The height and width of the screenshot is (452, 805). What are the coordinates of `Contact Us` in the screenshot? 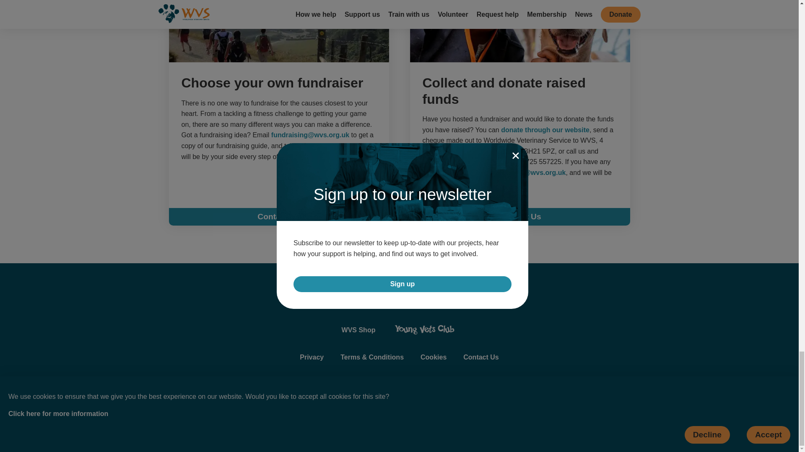 It's located at (520, 216).